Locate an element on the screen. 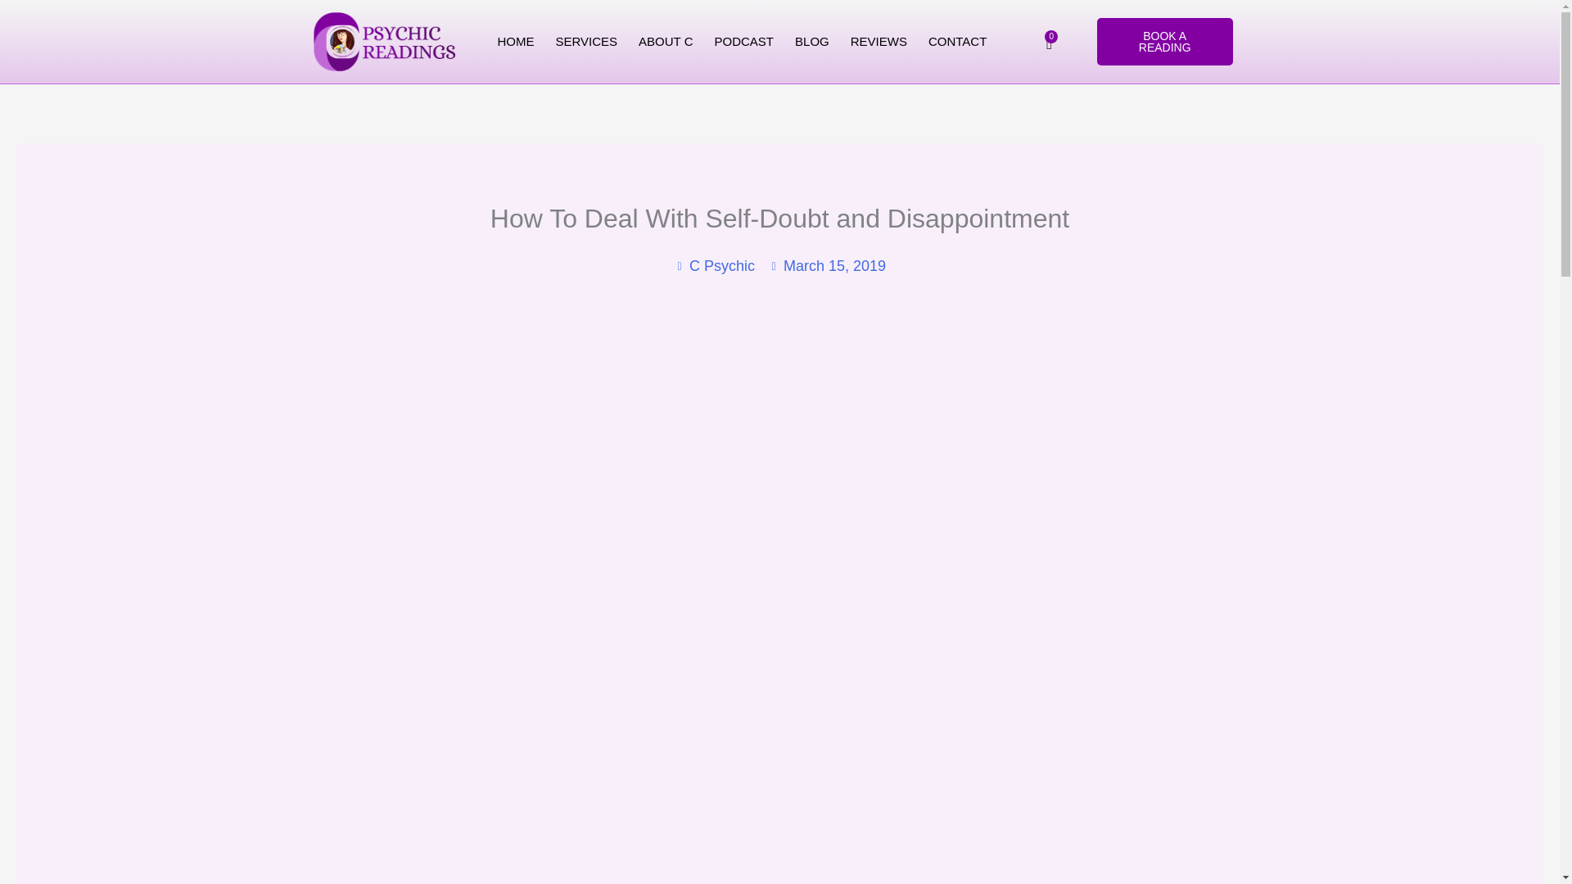 Image resolution: width=1572 pixels, height=884 pixels. ABOUT C is located at coordinates (665, 42).